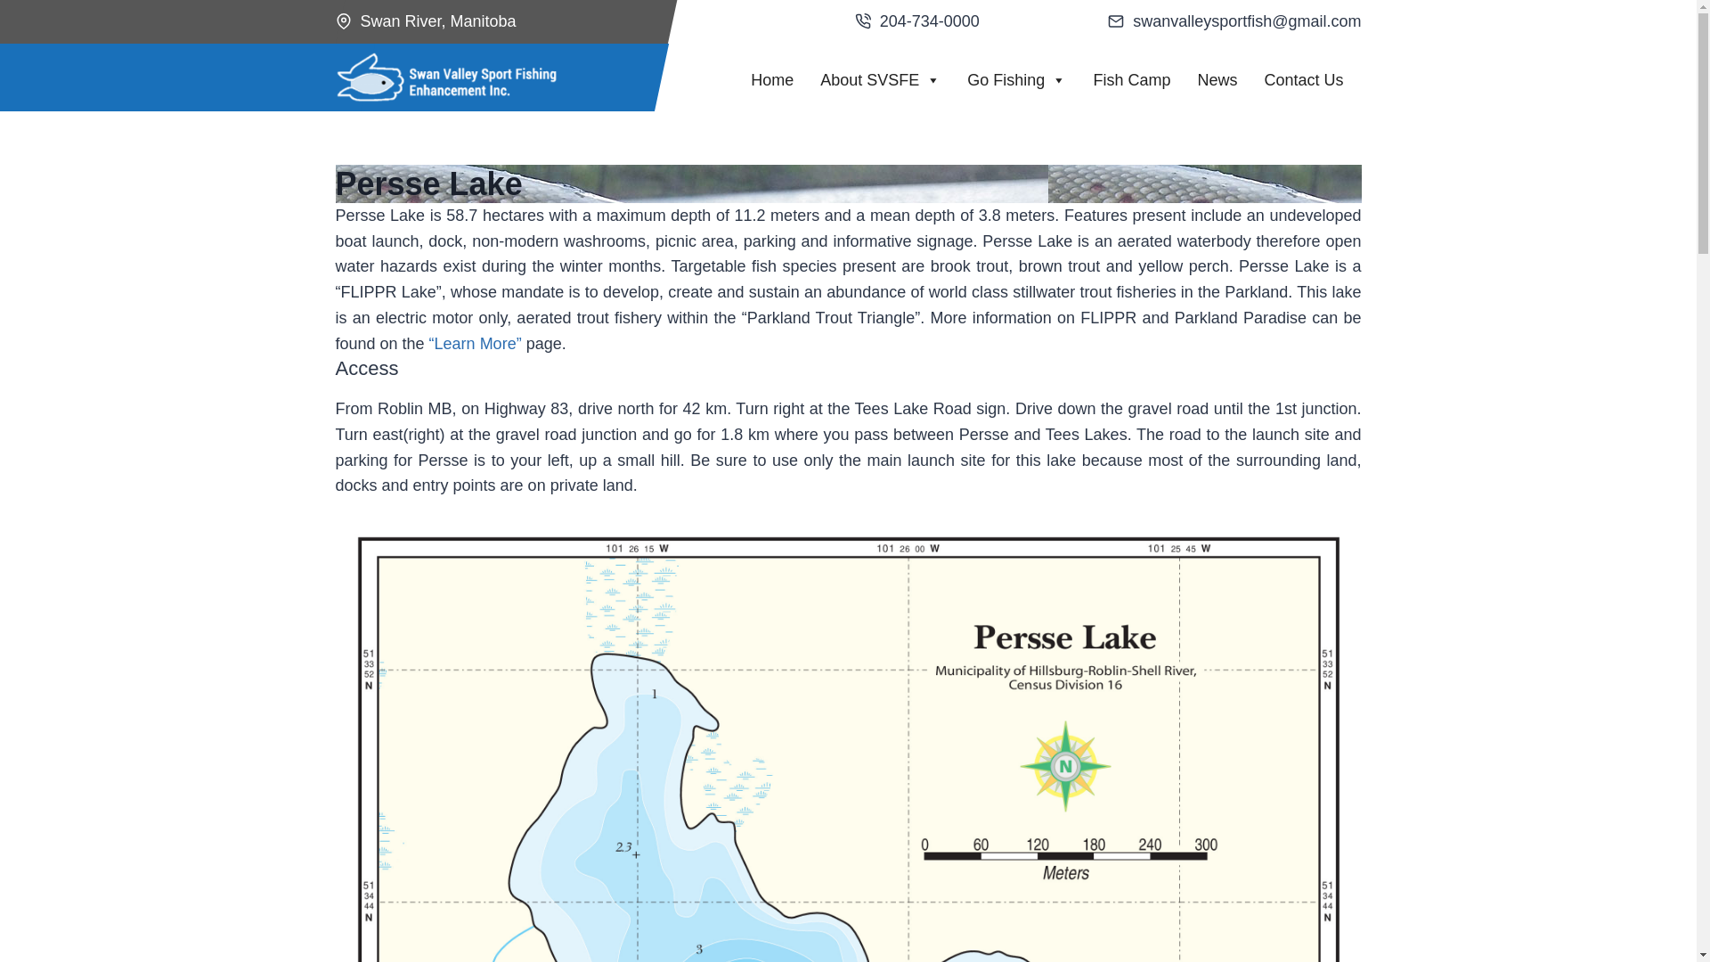  I want to click on Home, so click(771, 77).